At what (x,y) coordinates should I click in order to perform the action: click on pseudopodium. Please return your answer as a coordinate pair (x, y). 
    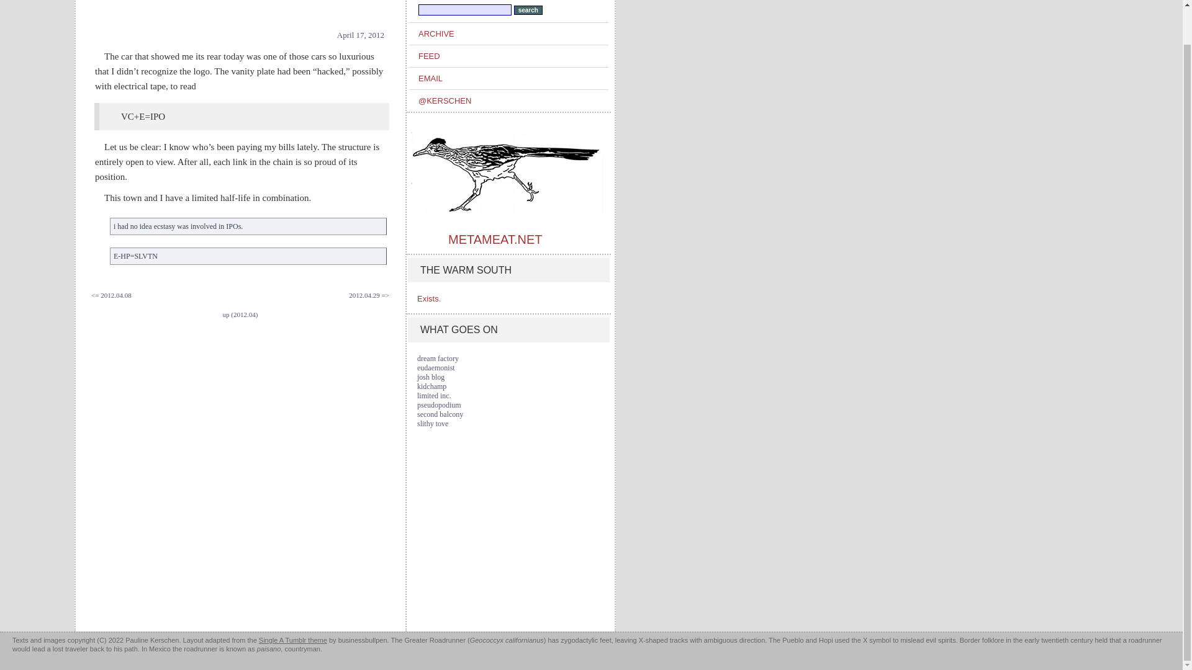
    Looking at the image, I should click on (440, 404).